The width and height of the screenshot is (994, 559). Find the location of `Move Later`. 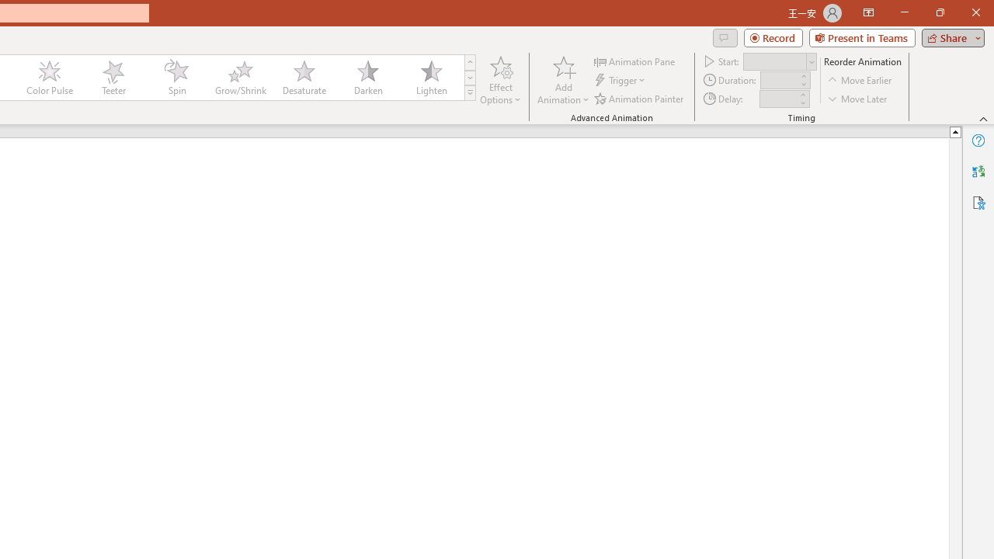

Move Later is located at coordinates (858, 98).